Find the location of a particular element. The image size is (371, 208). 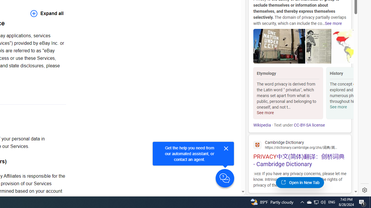

Cambridge Dictionary is located at coordinates (300, 144).